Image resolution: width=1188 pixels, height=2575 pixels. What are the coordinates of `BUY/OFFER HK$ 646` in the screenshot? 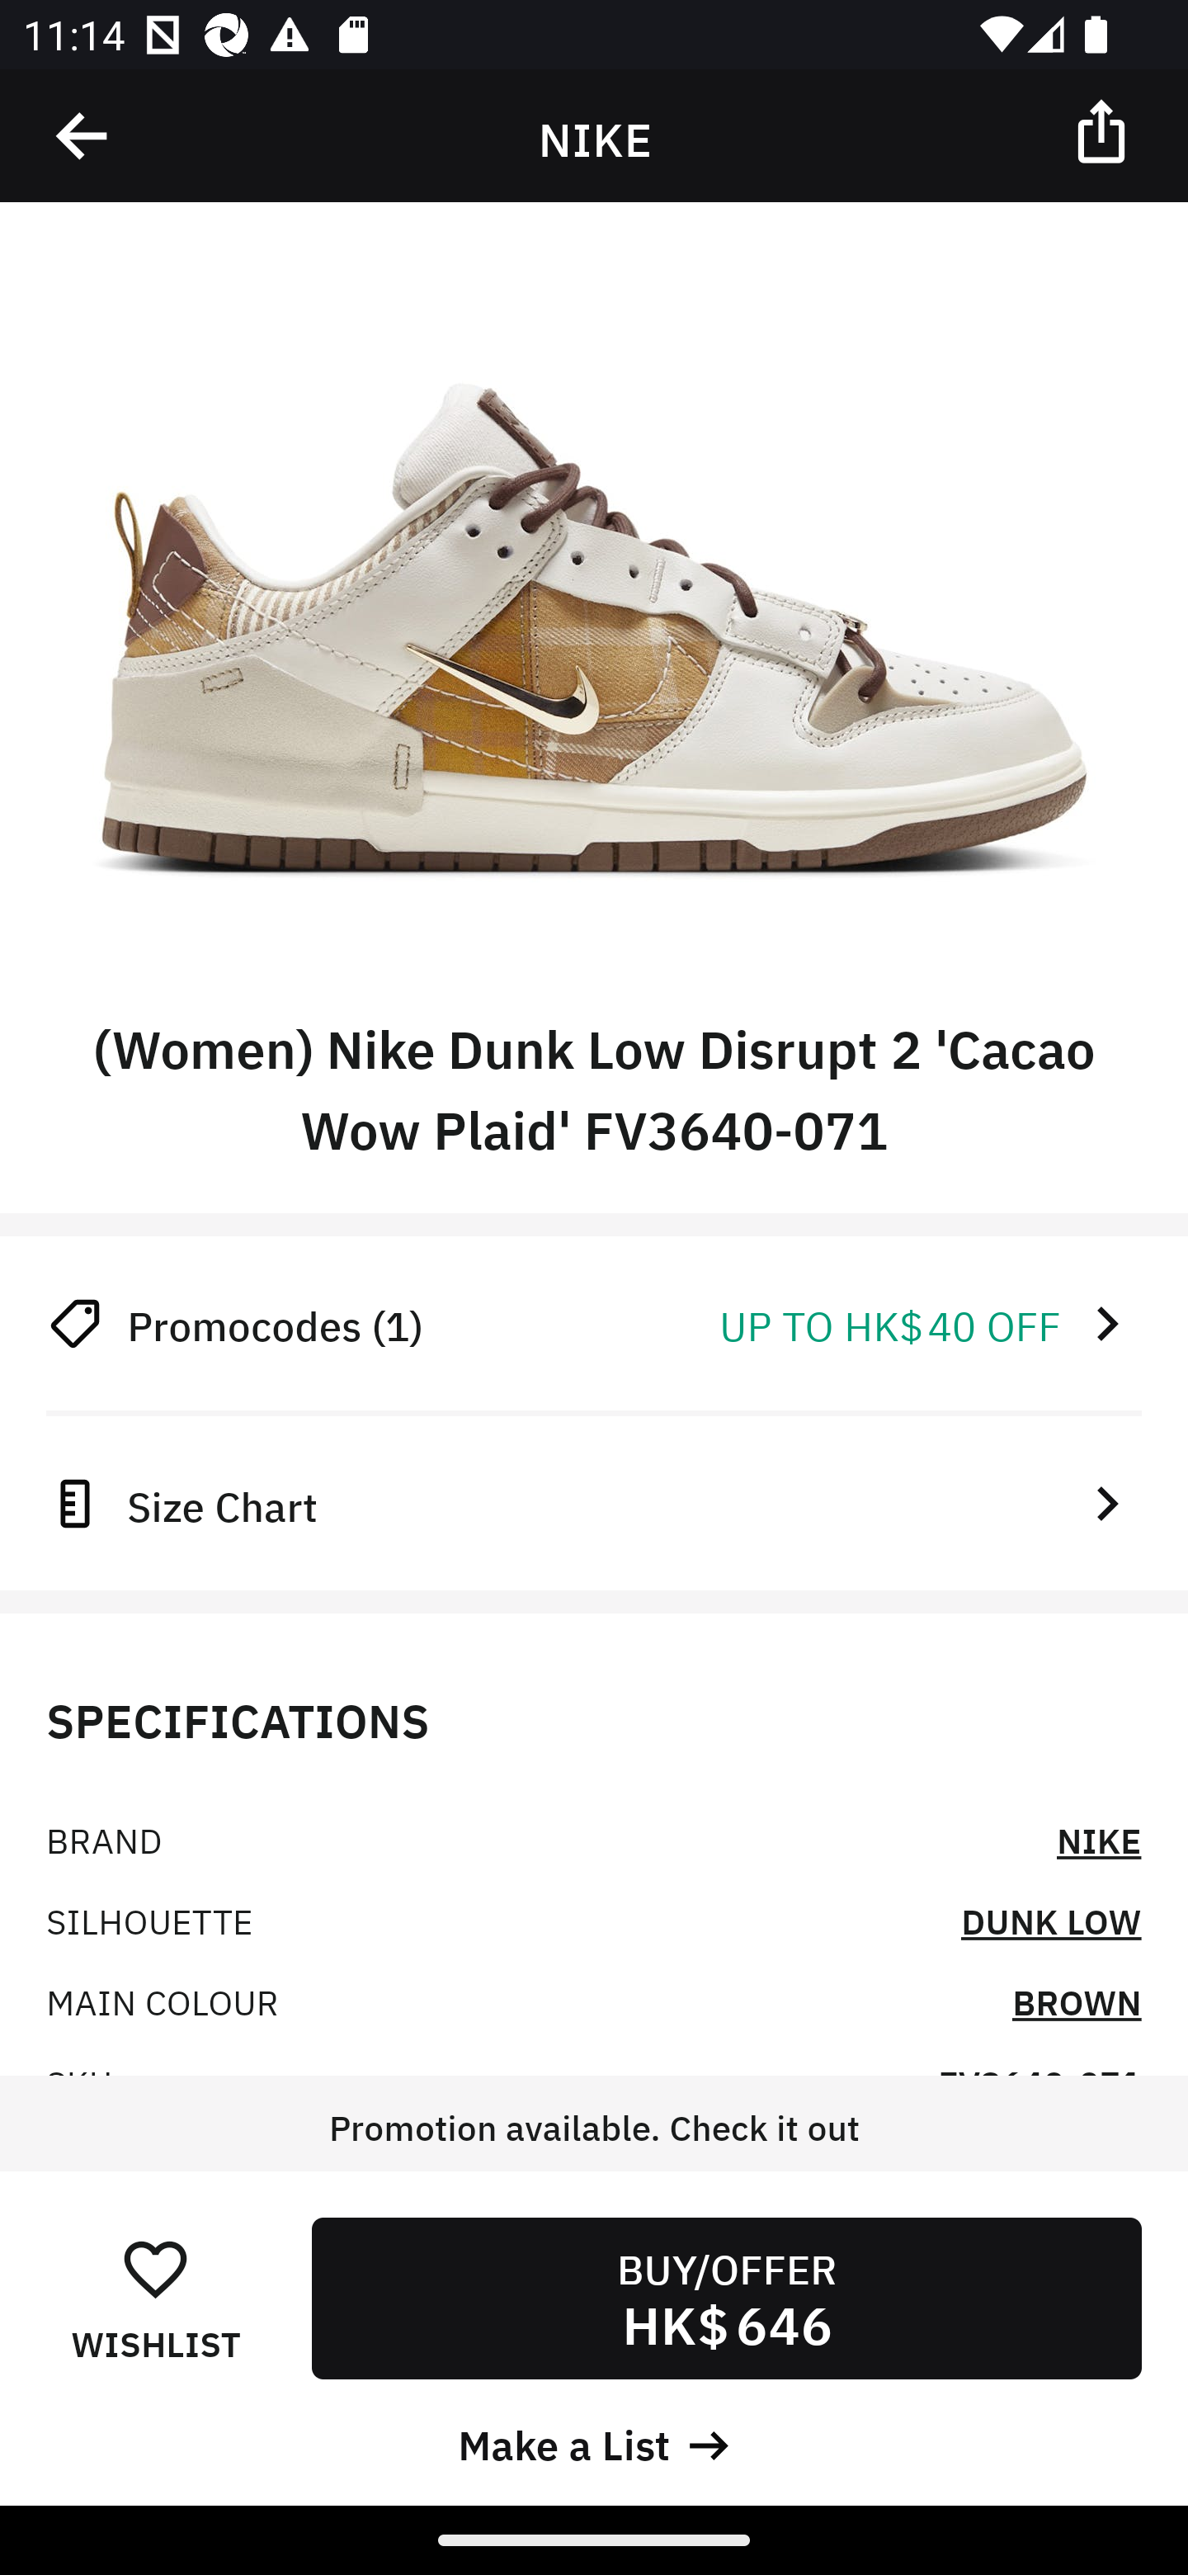 It's located at (726, 2298).